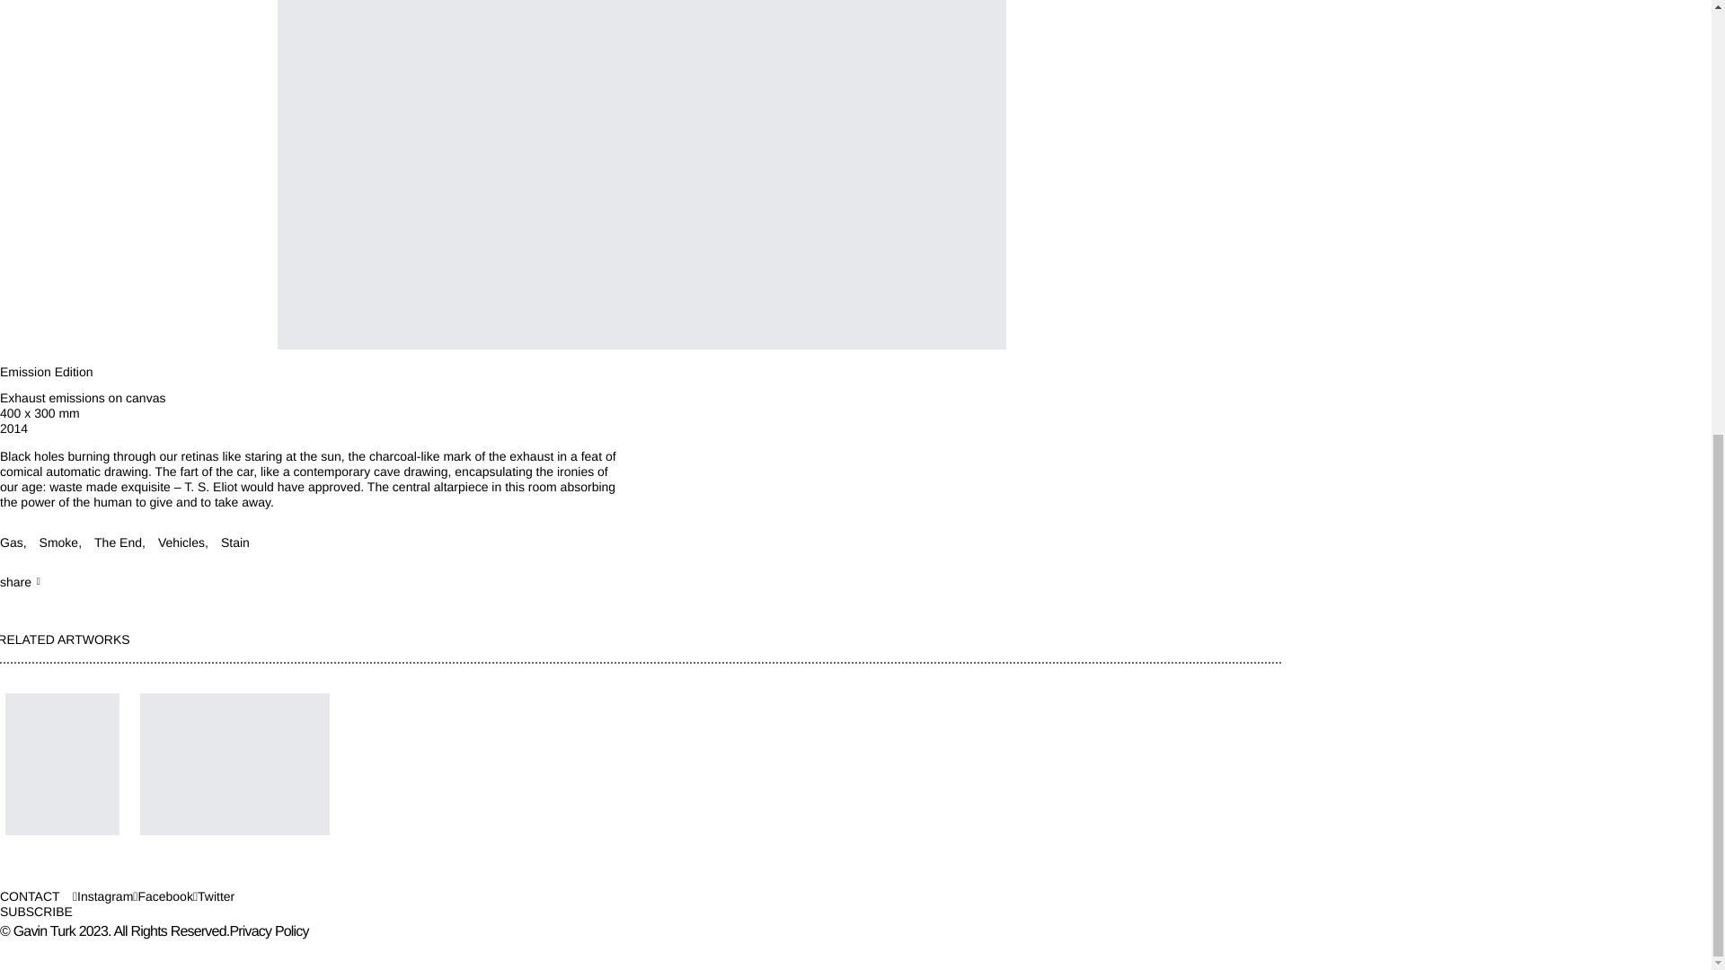 The height and width of the screenshot is (970, 1725). I want to click on Privacy Policy, so click(269, 932).